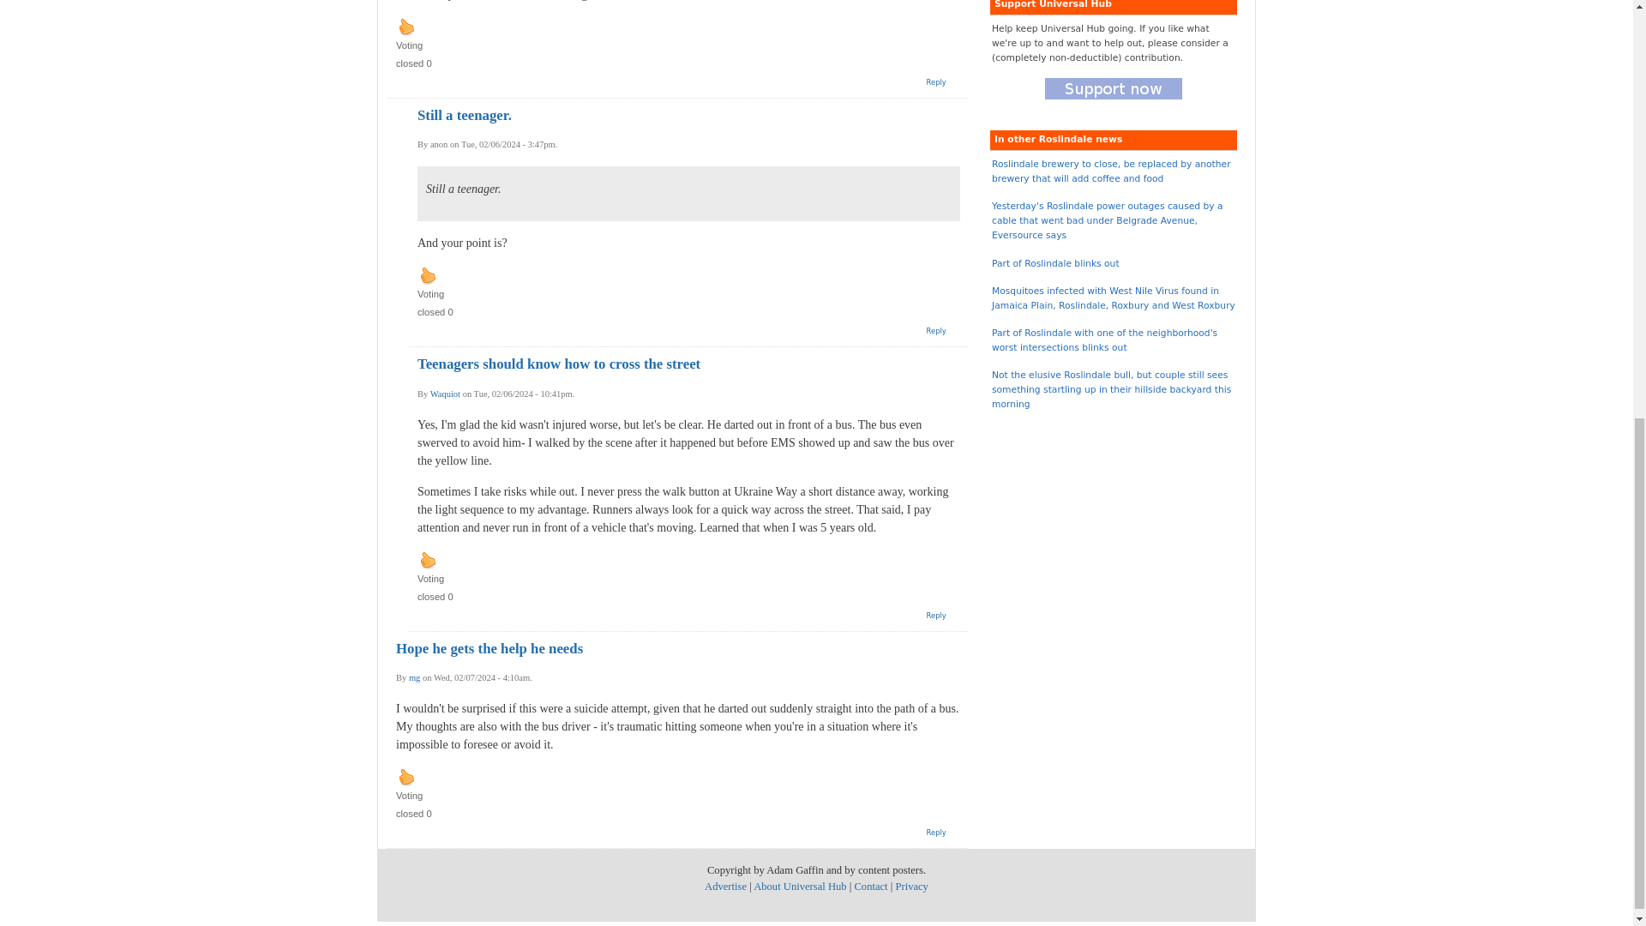  Describe the element at coordinates (465, 115) in the screenshot. I see `Still a teenager.` at that location.